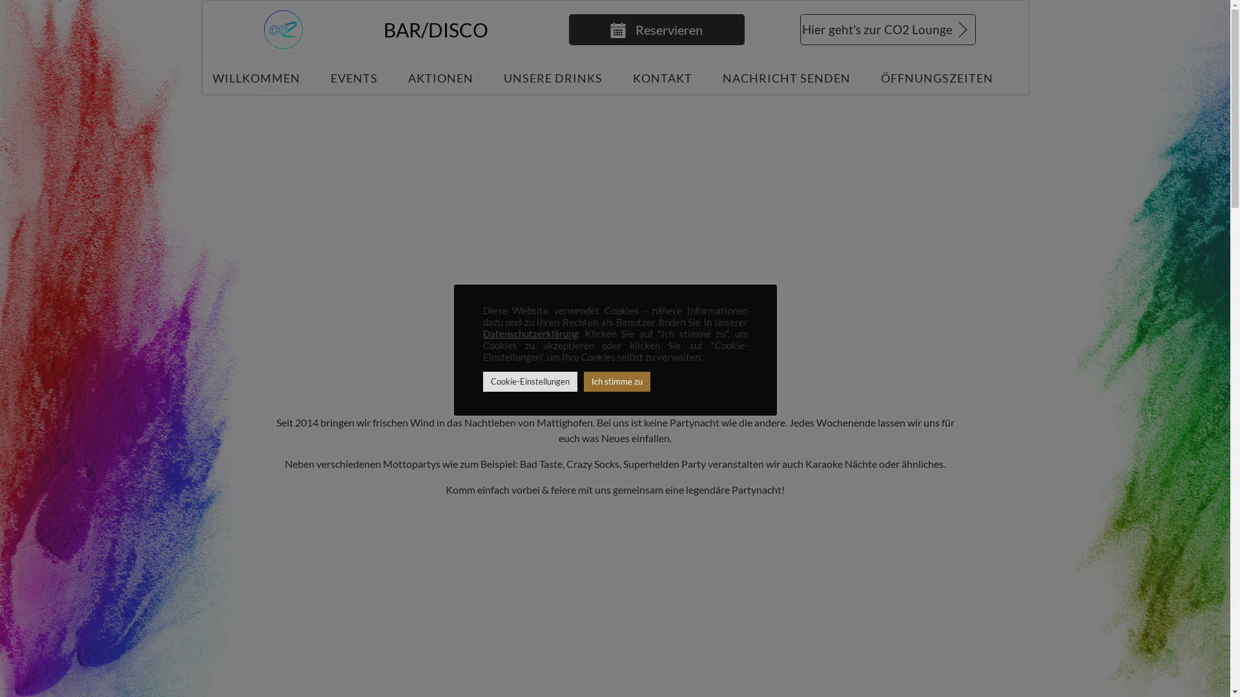  Describe the element at coordinates (663, 77) in the screenshot. I see `KONTAKT` at that location.